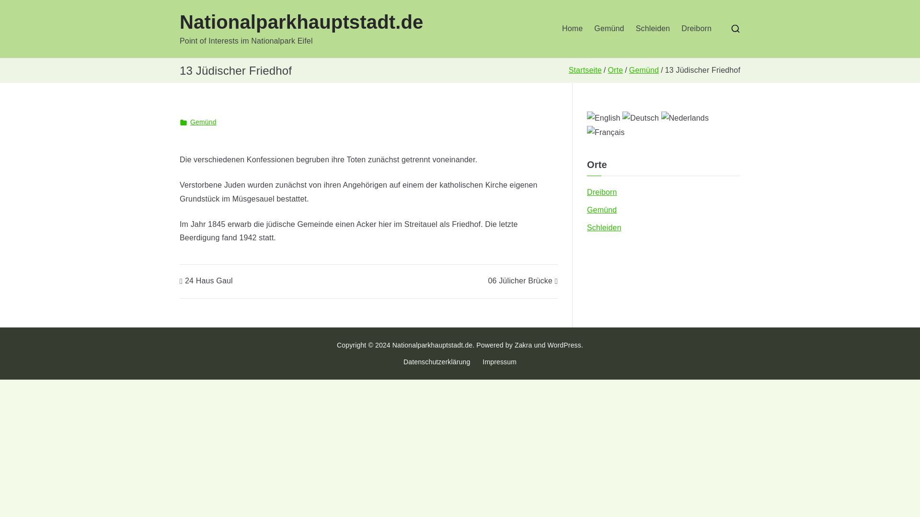 The height and width of the screenshot is (517, 920). What do you see at coordinates (653, 29) in the screenshot?
I see `Schleiden` at bounding box center [653, 29].